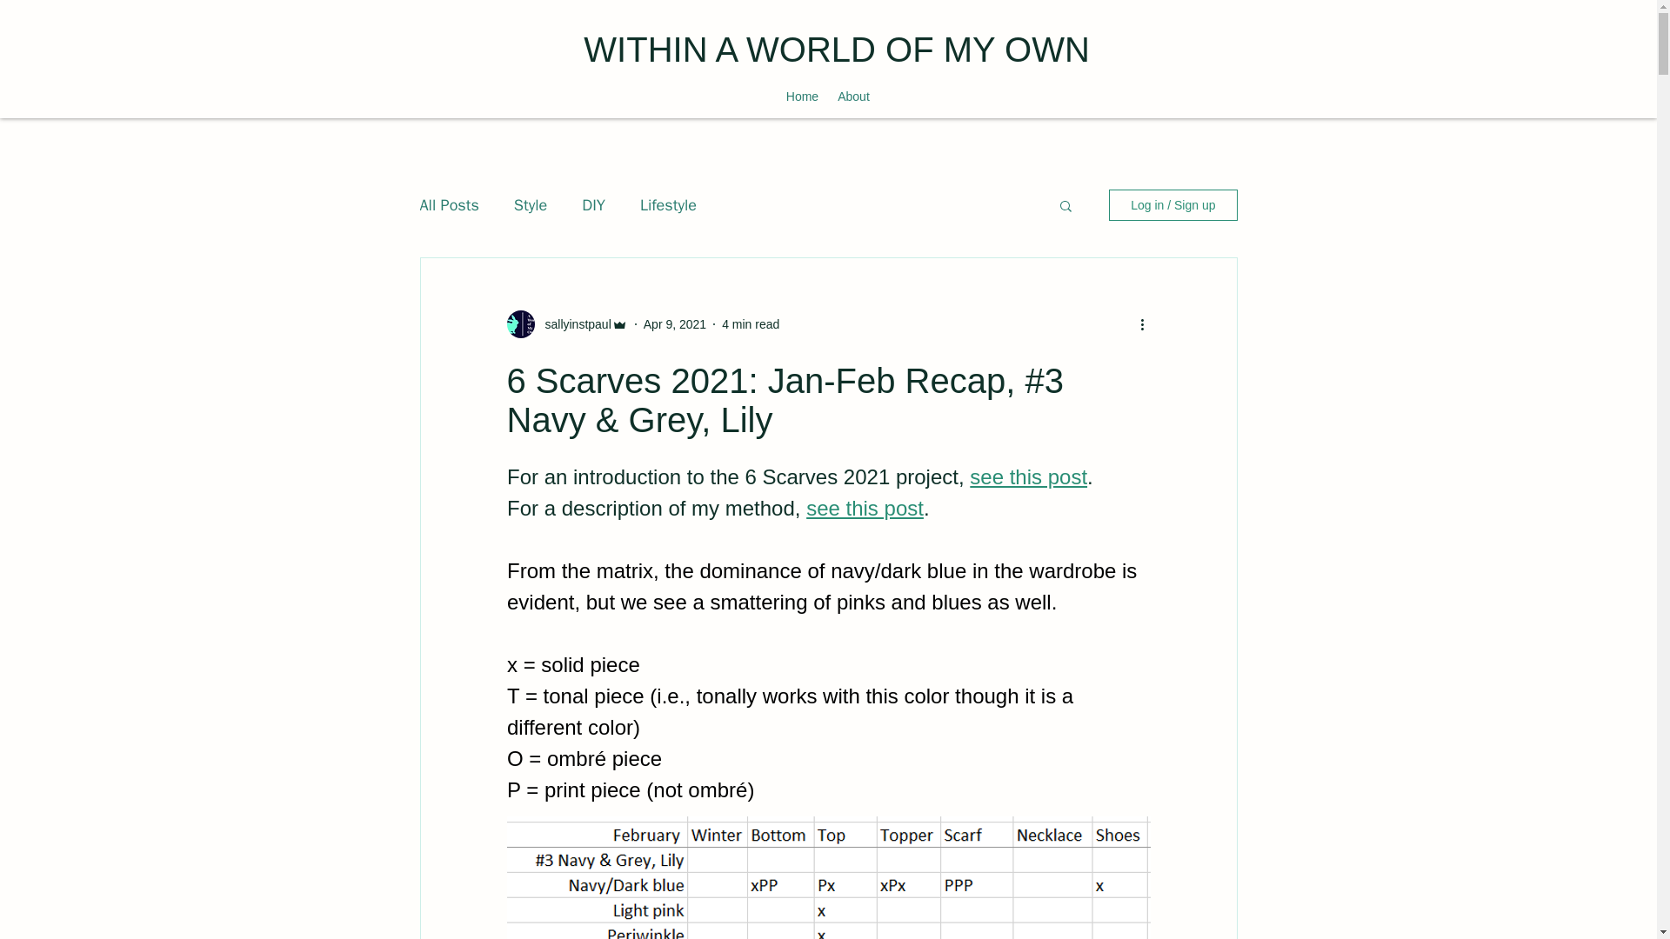 This screenshot has height=939, width=1670. What do you see at coordinates (572, 323) in the screenshot?
I see `sallyinstpaul` at bounding box center [572, 323].